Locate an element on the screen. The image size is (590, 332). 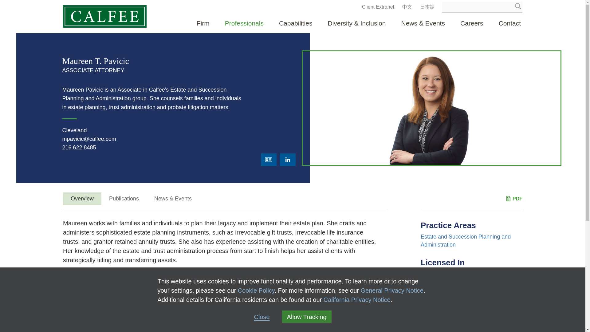
216.622.8485 is located at coordinates (79, 148).